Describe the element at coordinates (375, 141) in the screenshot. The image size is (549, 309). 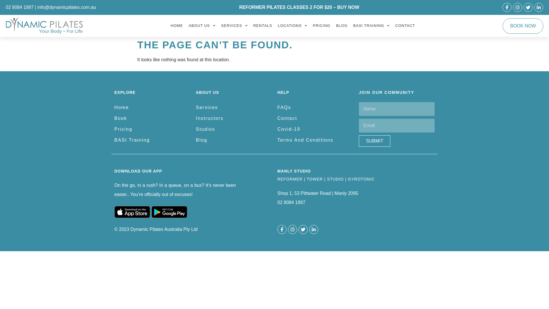
I see `SUBMIT` at that location.